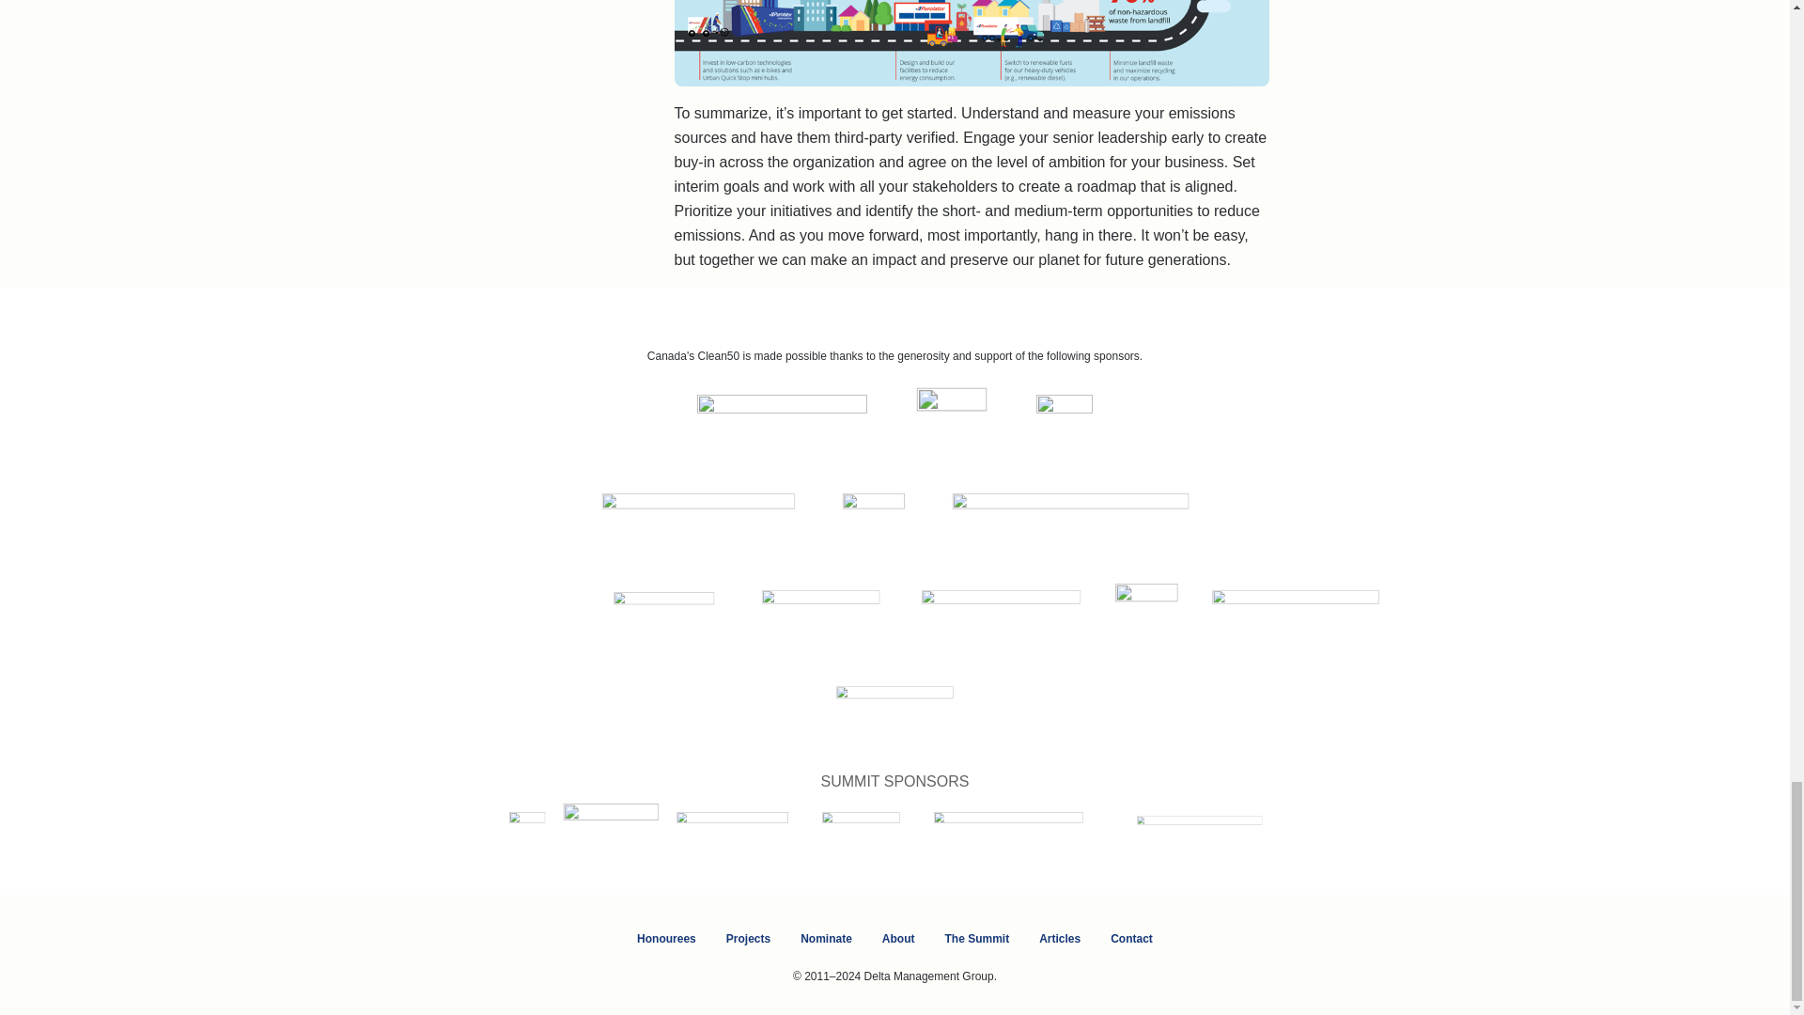 The image size is (1804, 1015). Describe the element at coordinates (840, 617) in the screenshot. I see `Enwave` at that location.